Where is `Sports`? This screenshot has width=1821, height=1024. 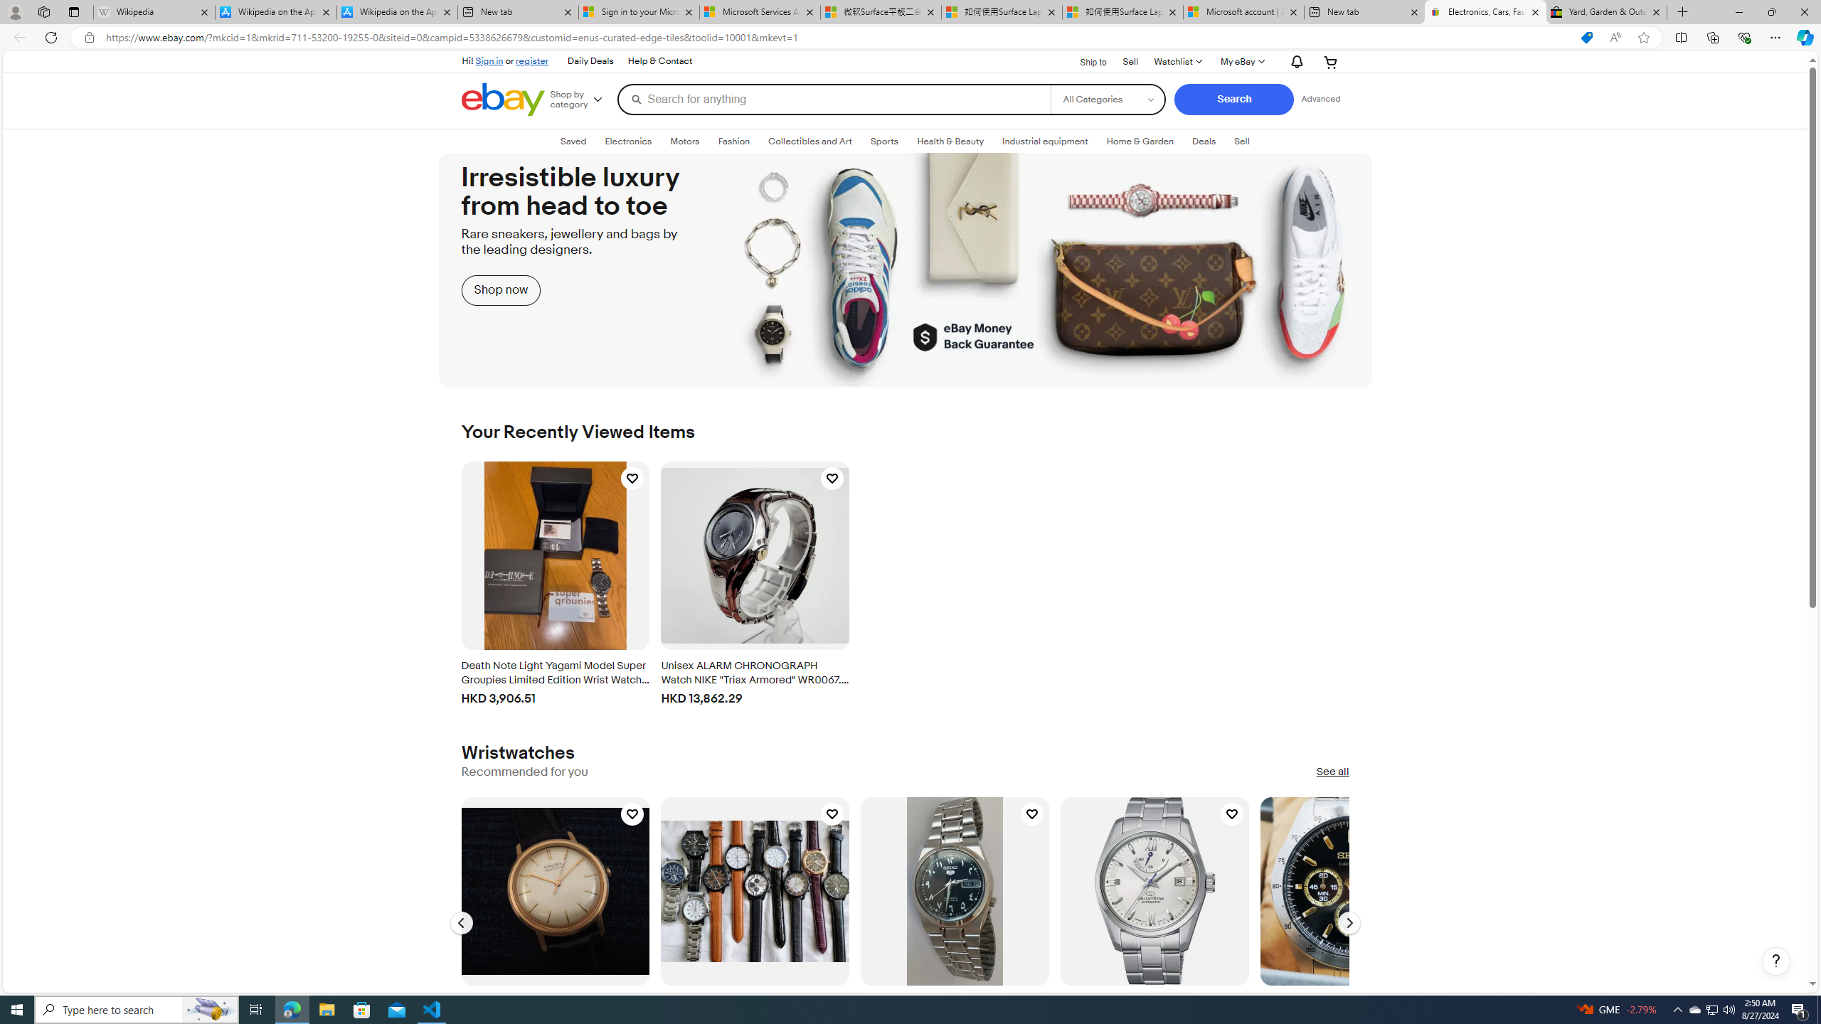
Sports is located at coordinates (885, 142).